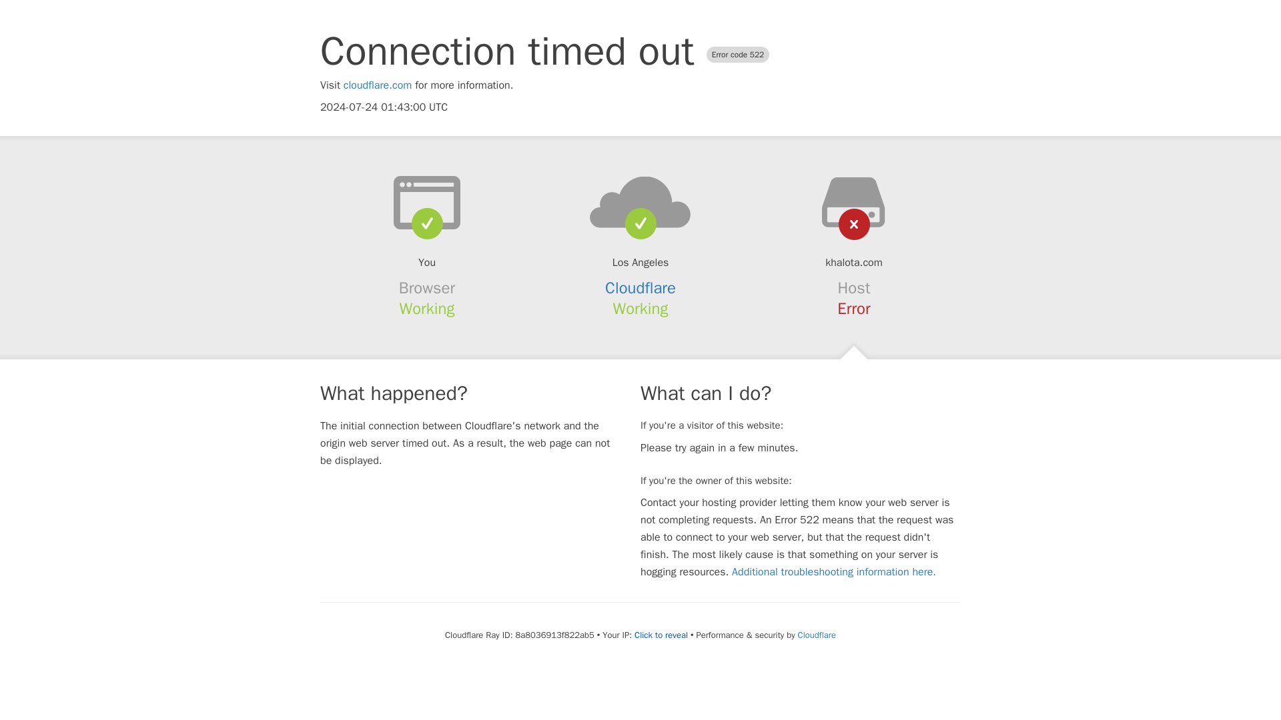 This screenshot has width=1281, height=720. I want to click on Click to reveal, so click(661, 635).